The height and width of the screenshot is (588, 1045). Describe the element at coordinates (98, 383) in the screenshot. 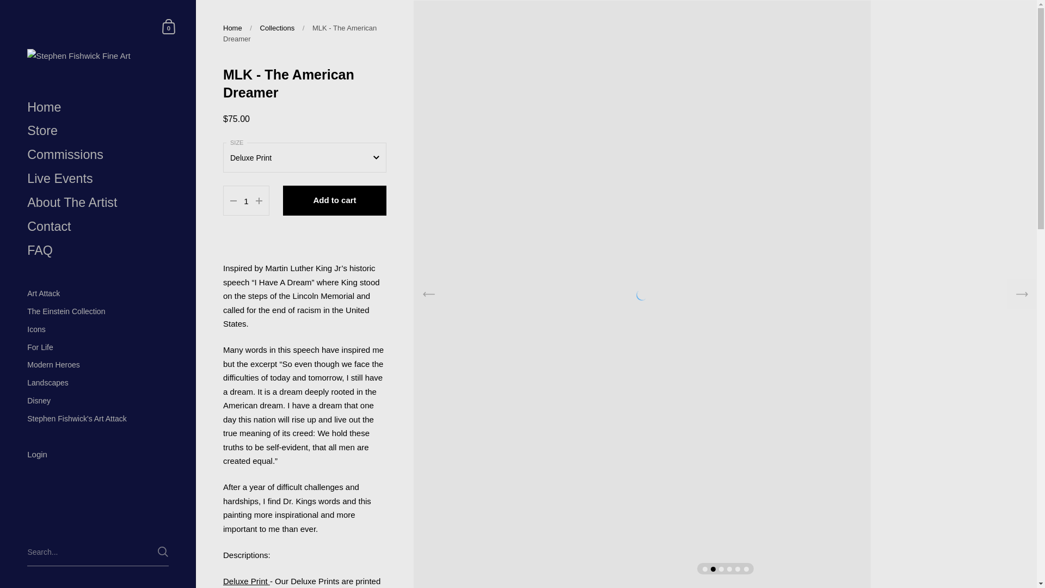

I see `Landscapes` at that location.